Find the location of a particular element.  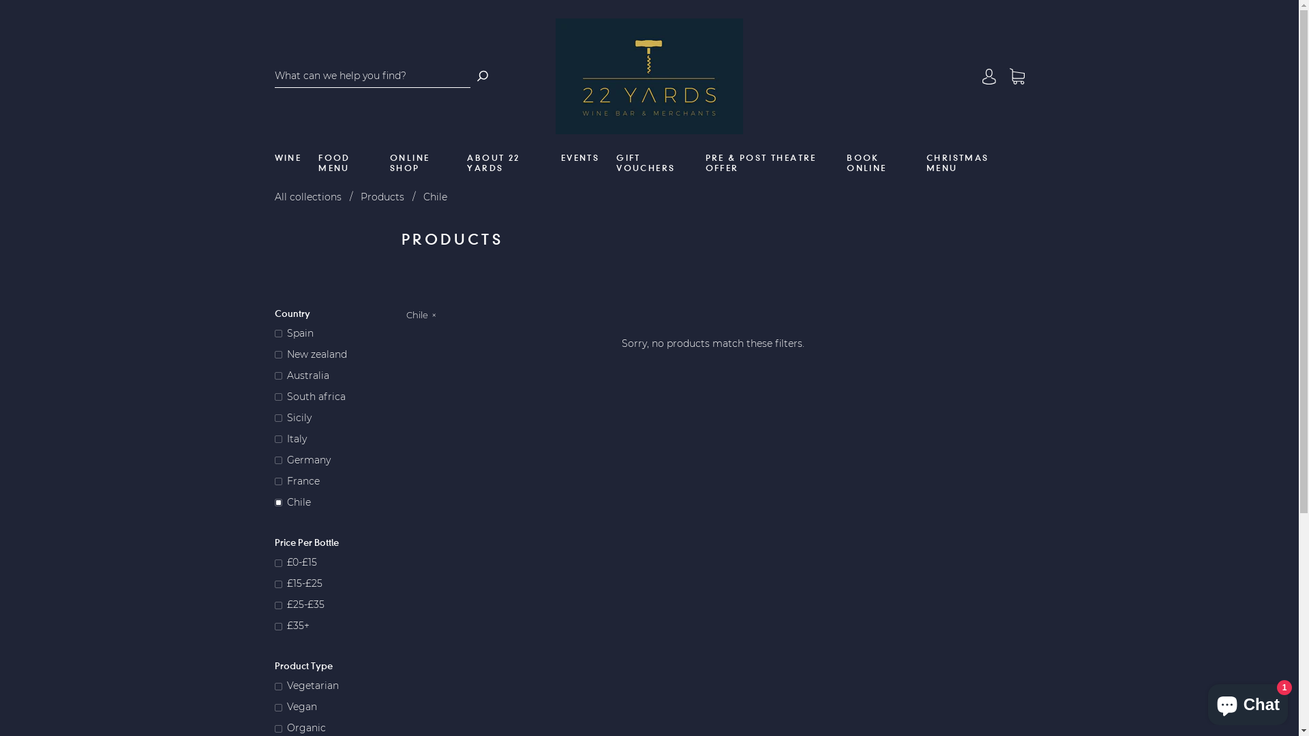

Organic is located at coordinates (331, 728).